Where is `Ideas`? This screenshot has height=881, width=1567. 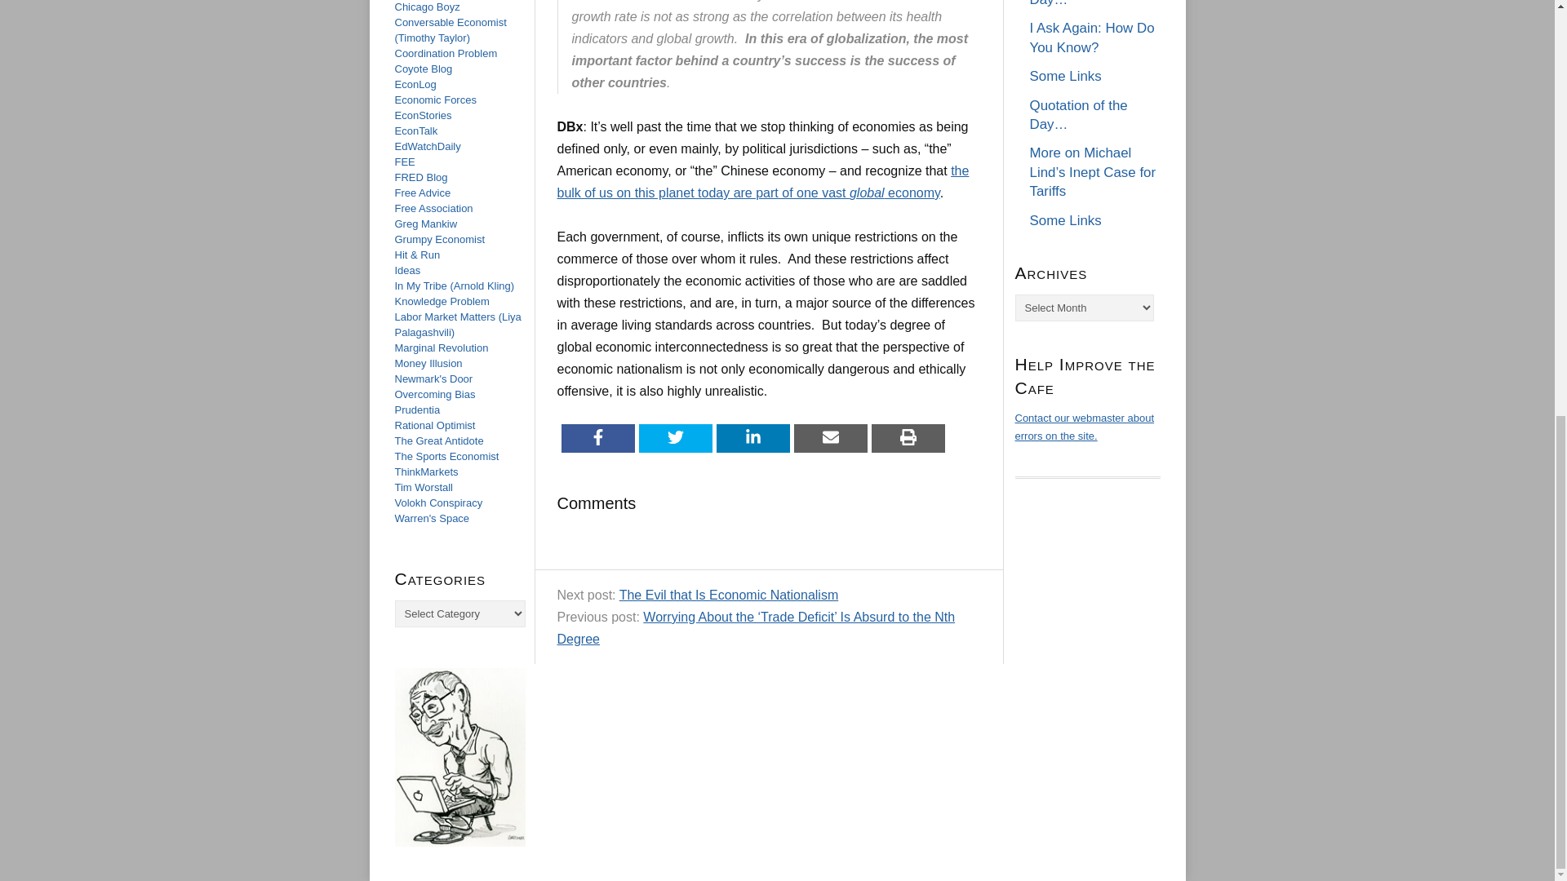
Ideas is located at coordinates (408, 271).